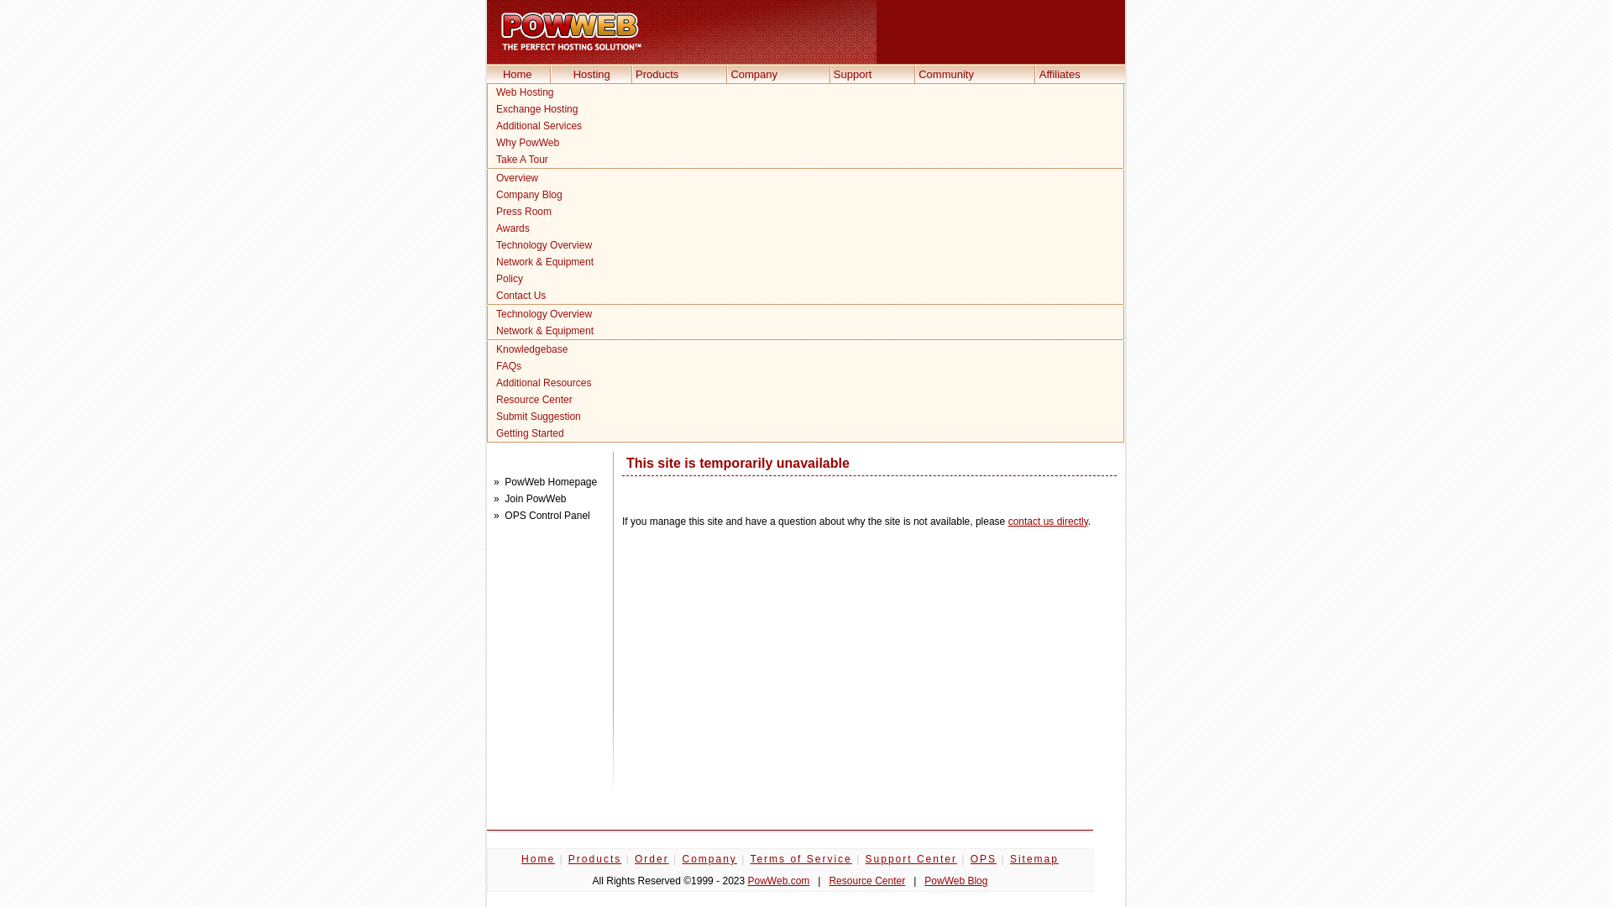 The height and width of the screenshot is (907, 1612). What do you see at coordinates (806, 417) in the screenshot?
I see `Submit Suggestion` at bounding box center [806, 417].